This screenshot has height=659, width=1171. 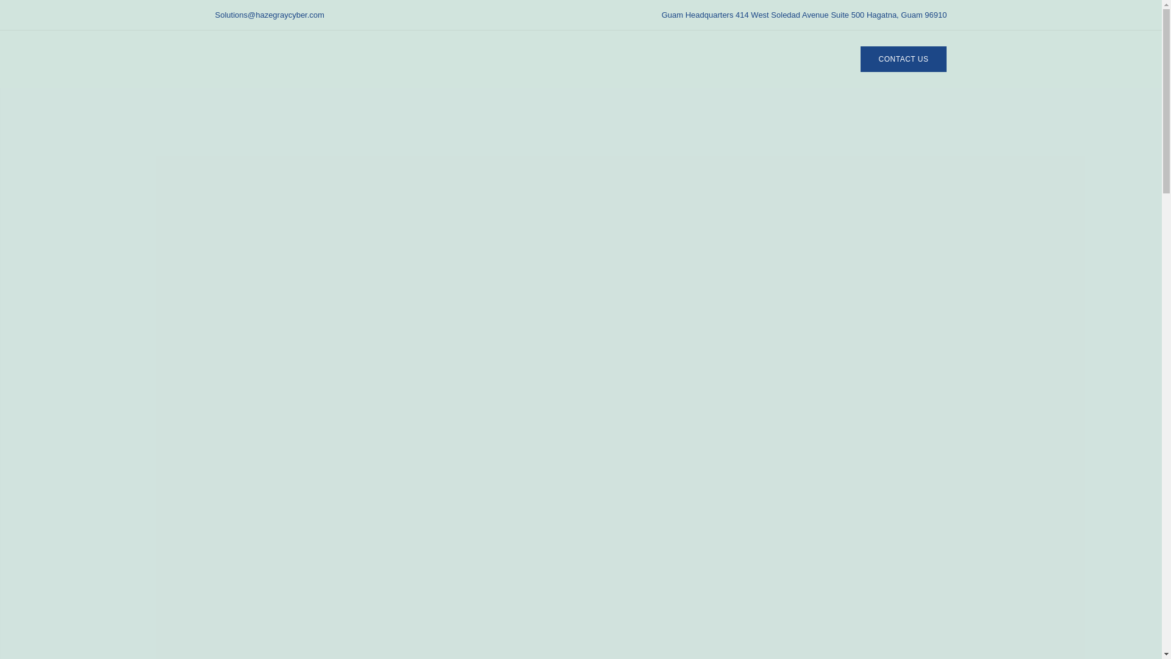 What do you see at coordinates (904, 59) in the screenshot?
I see `CONTACT US` at bounding box center [904, 59].